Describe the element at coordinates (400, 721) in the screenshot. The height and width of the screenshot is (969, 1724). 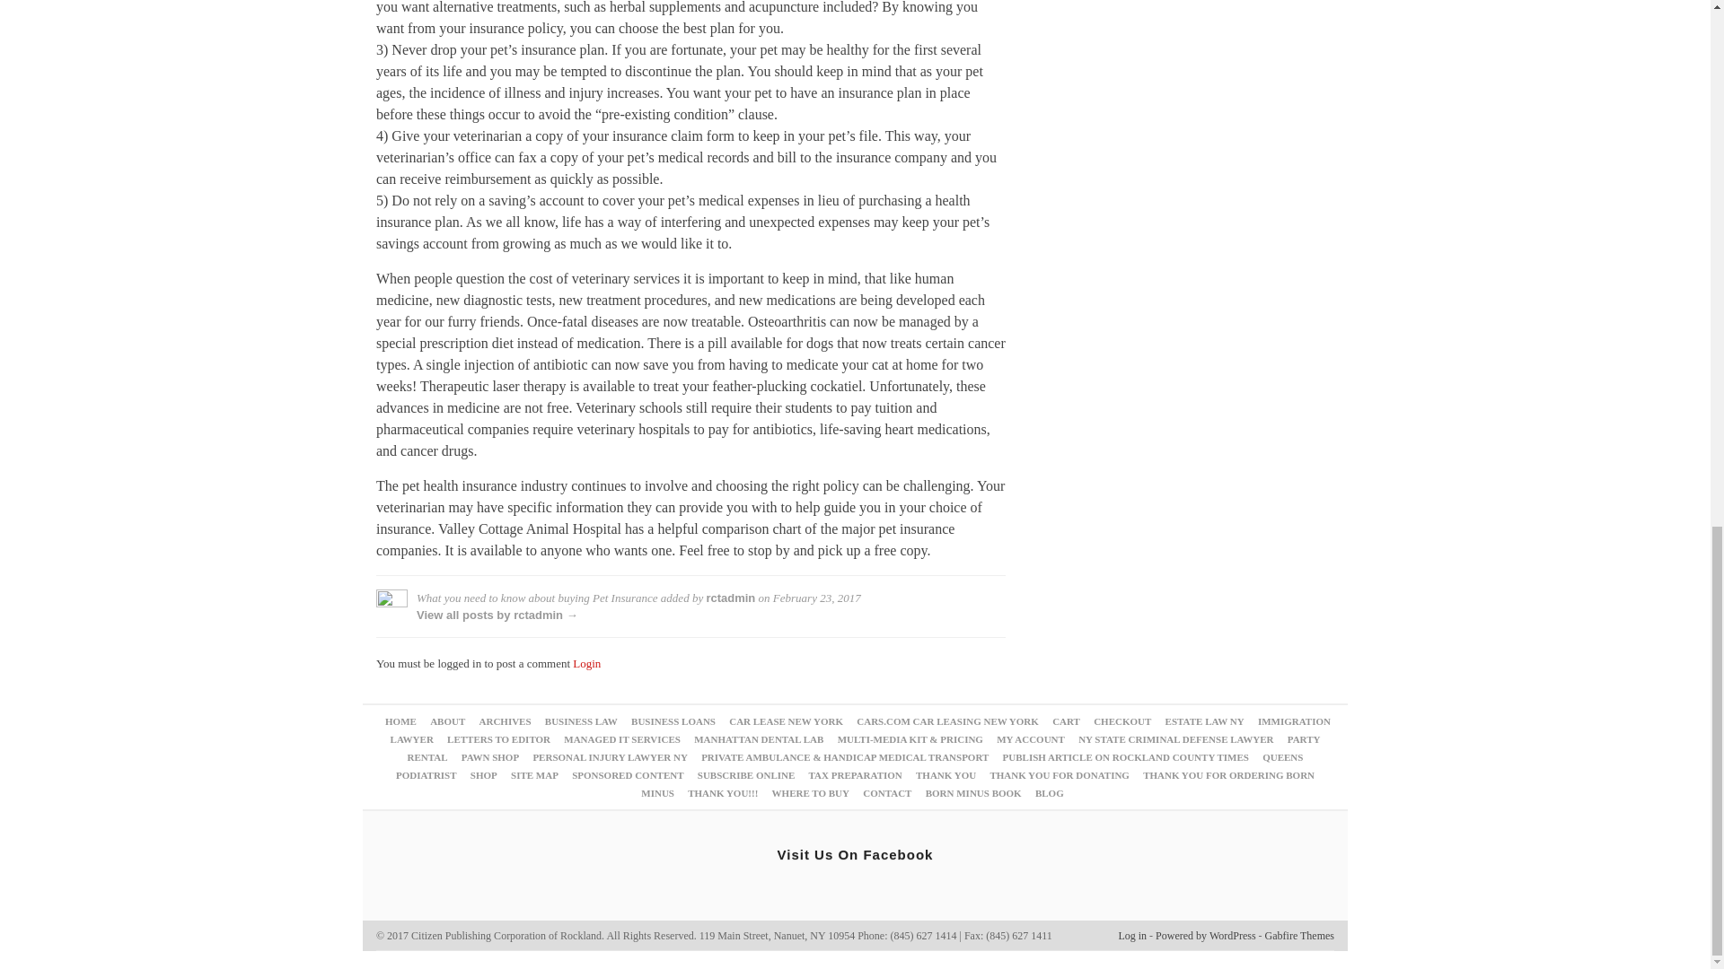
I see `HOME` at that location.